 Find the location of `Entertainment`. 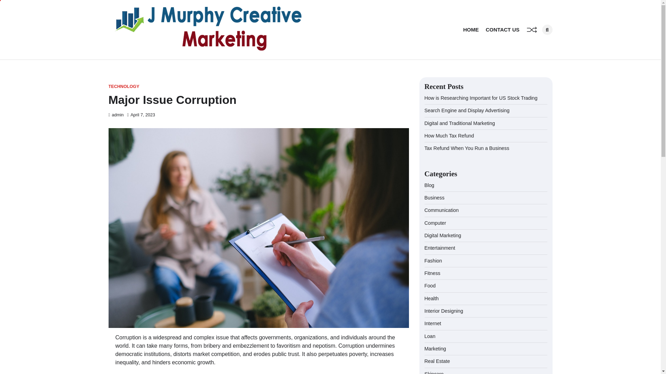

Entertainment is located at coordinates (440, 248).